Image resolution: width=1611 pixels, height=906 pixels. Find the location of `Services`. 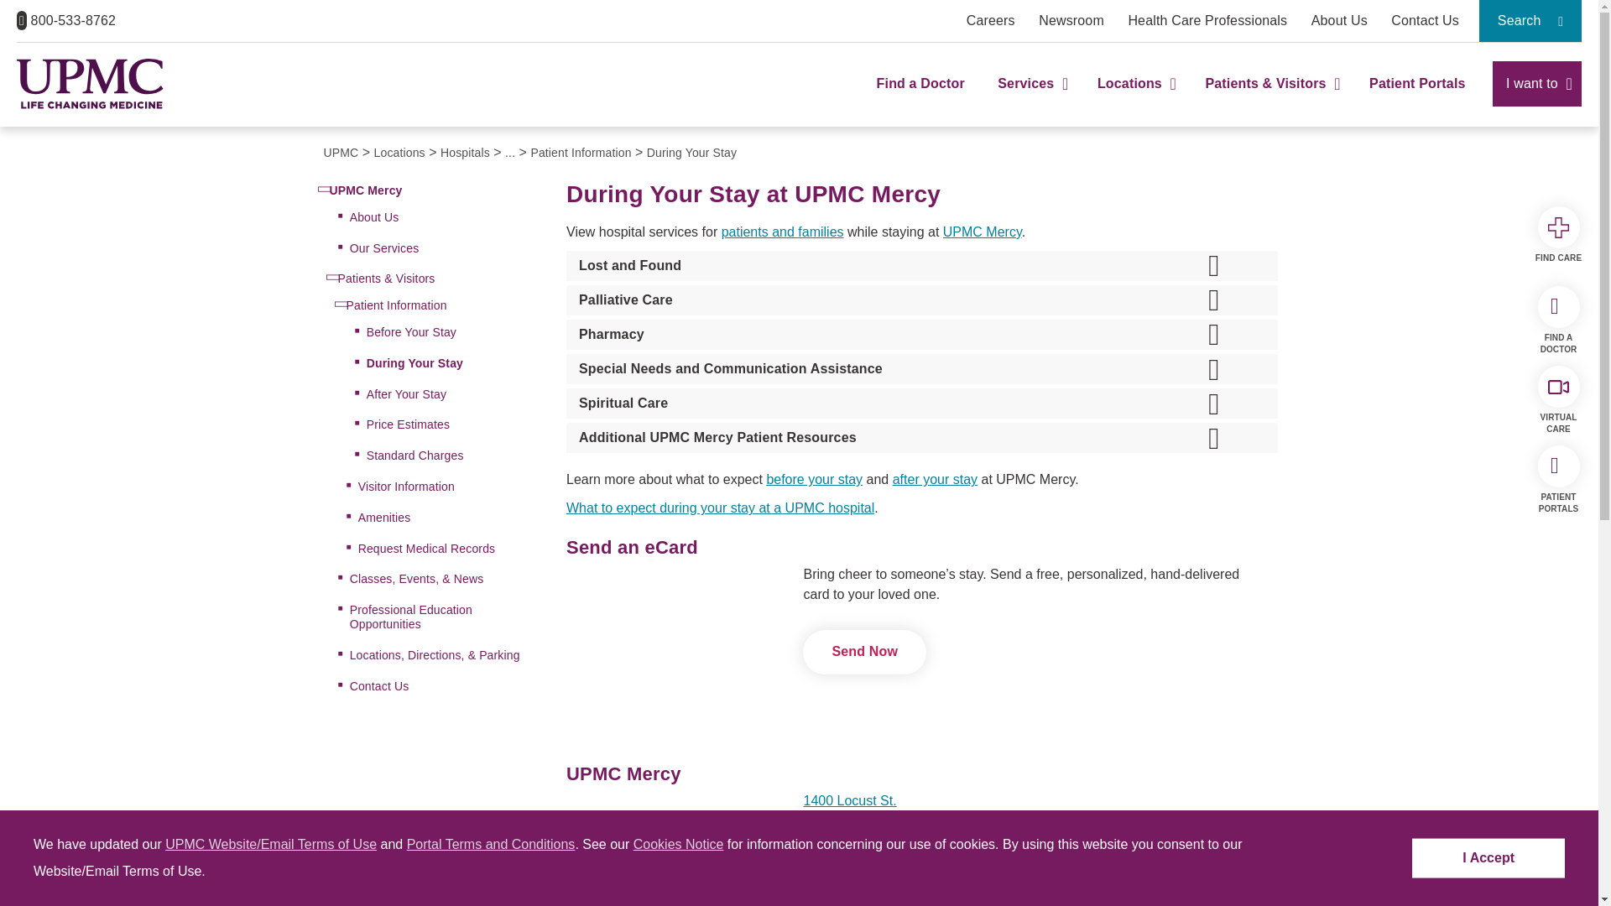

Services is located at coordinates (1030, 99).